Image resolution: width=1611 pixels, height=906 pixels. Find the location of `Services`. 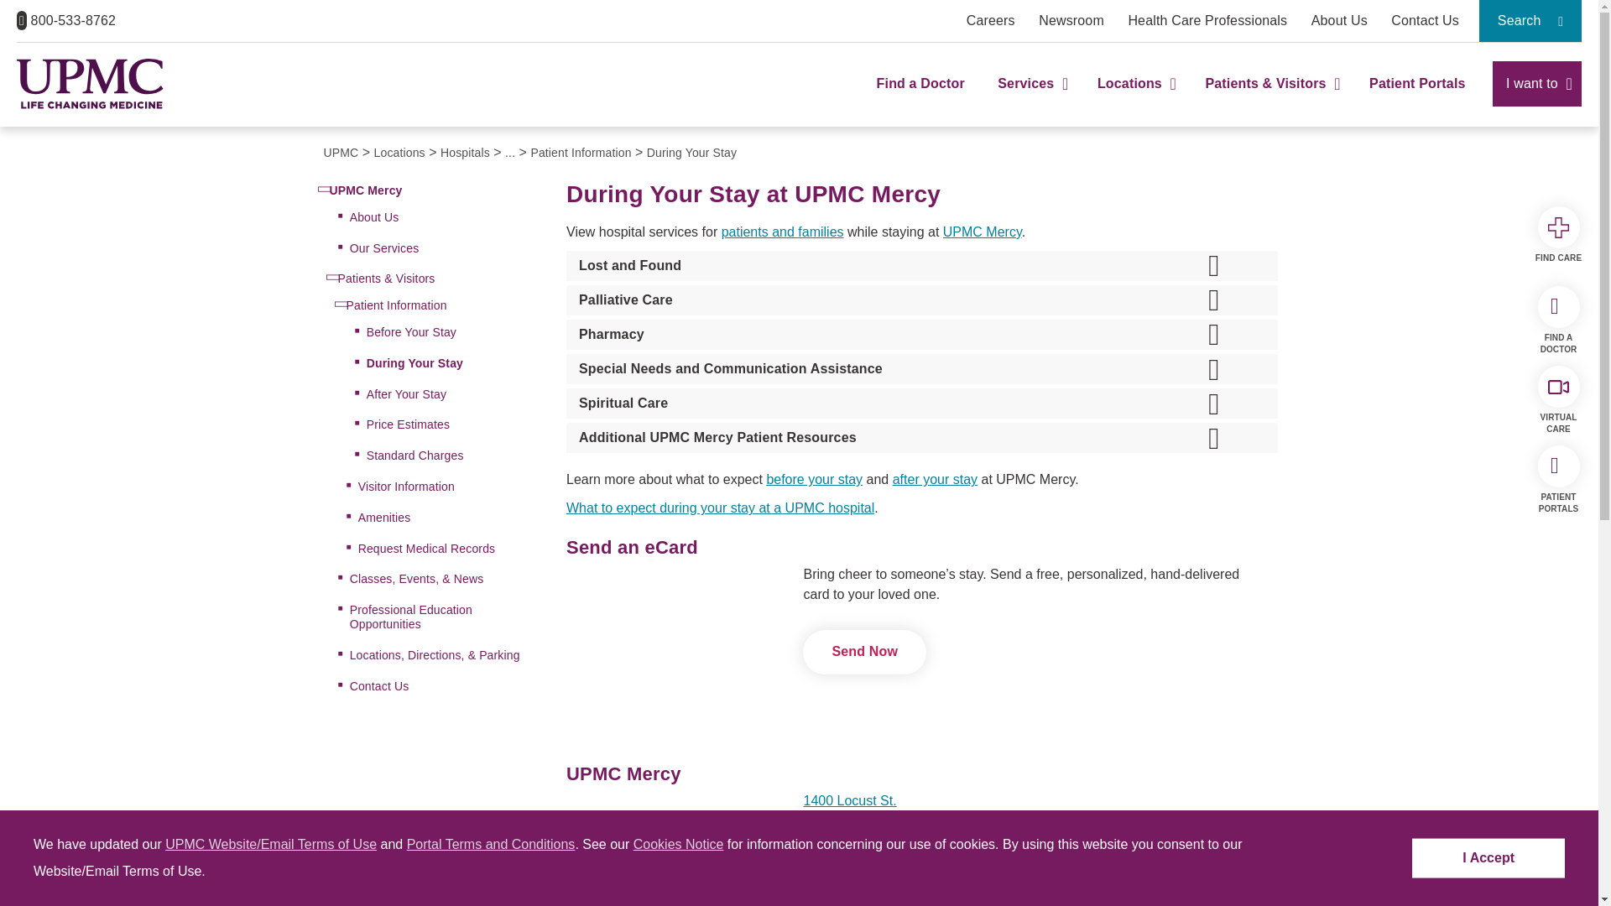

Services is located at coordinates (1030, 99).